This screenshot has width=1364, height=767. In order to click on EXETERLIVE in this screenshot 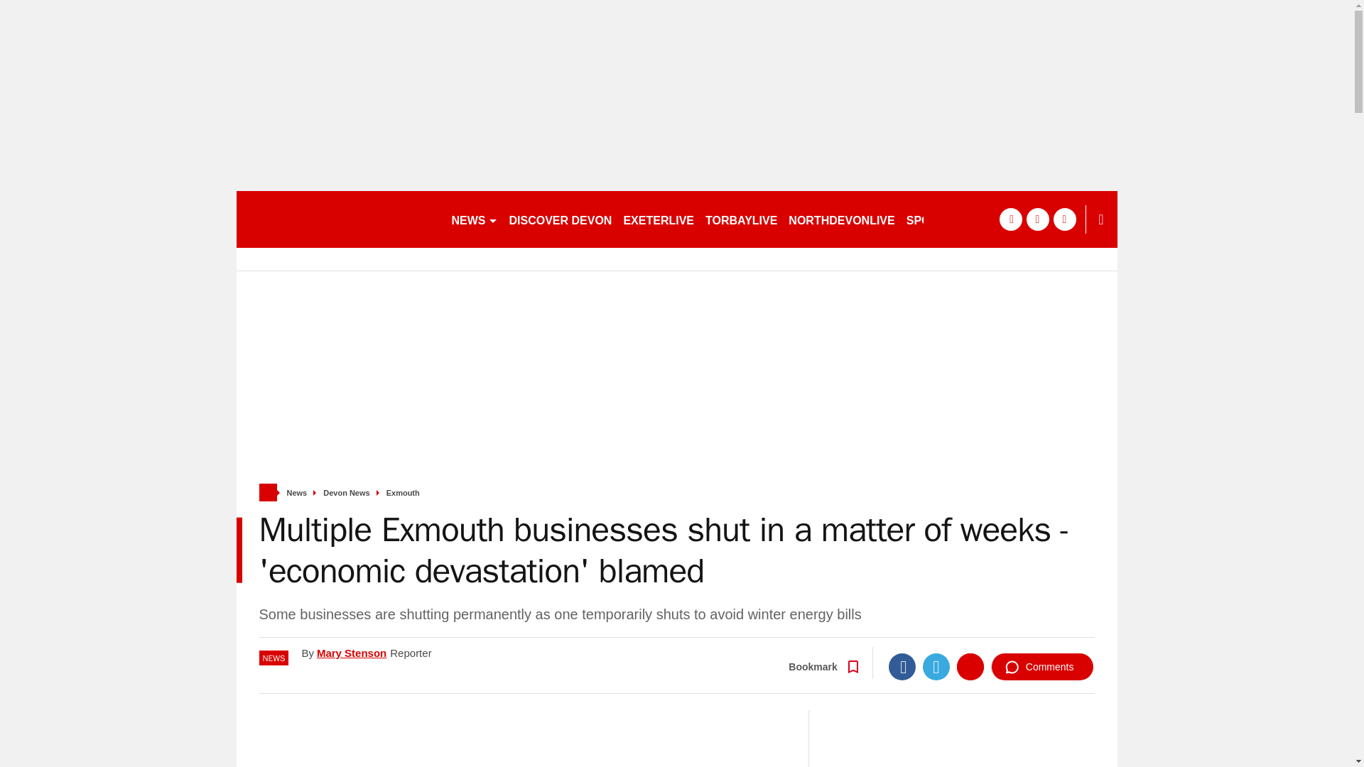, I will do `click(658, 219)`.